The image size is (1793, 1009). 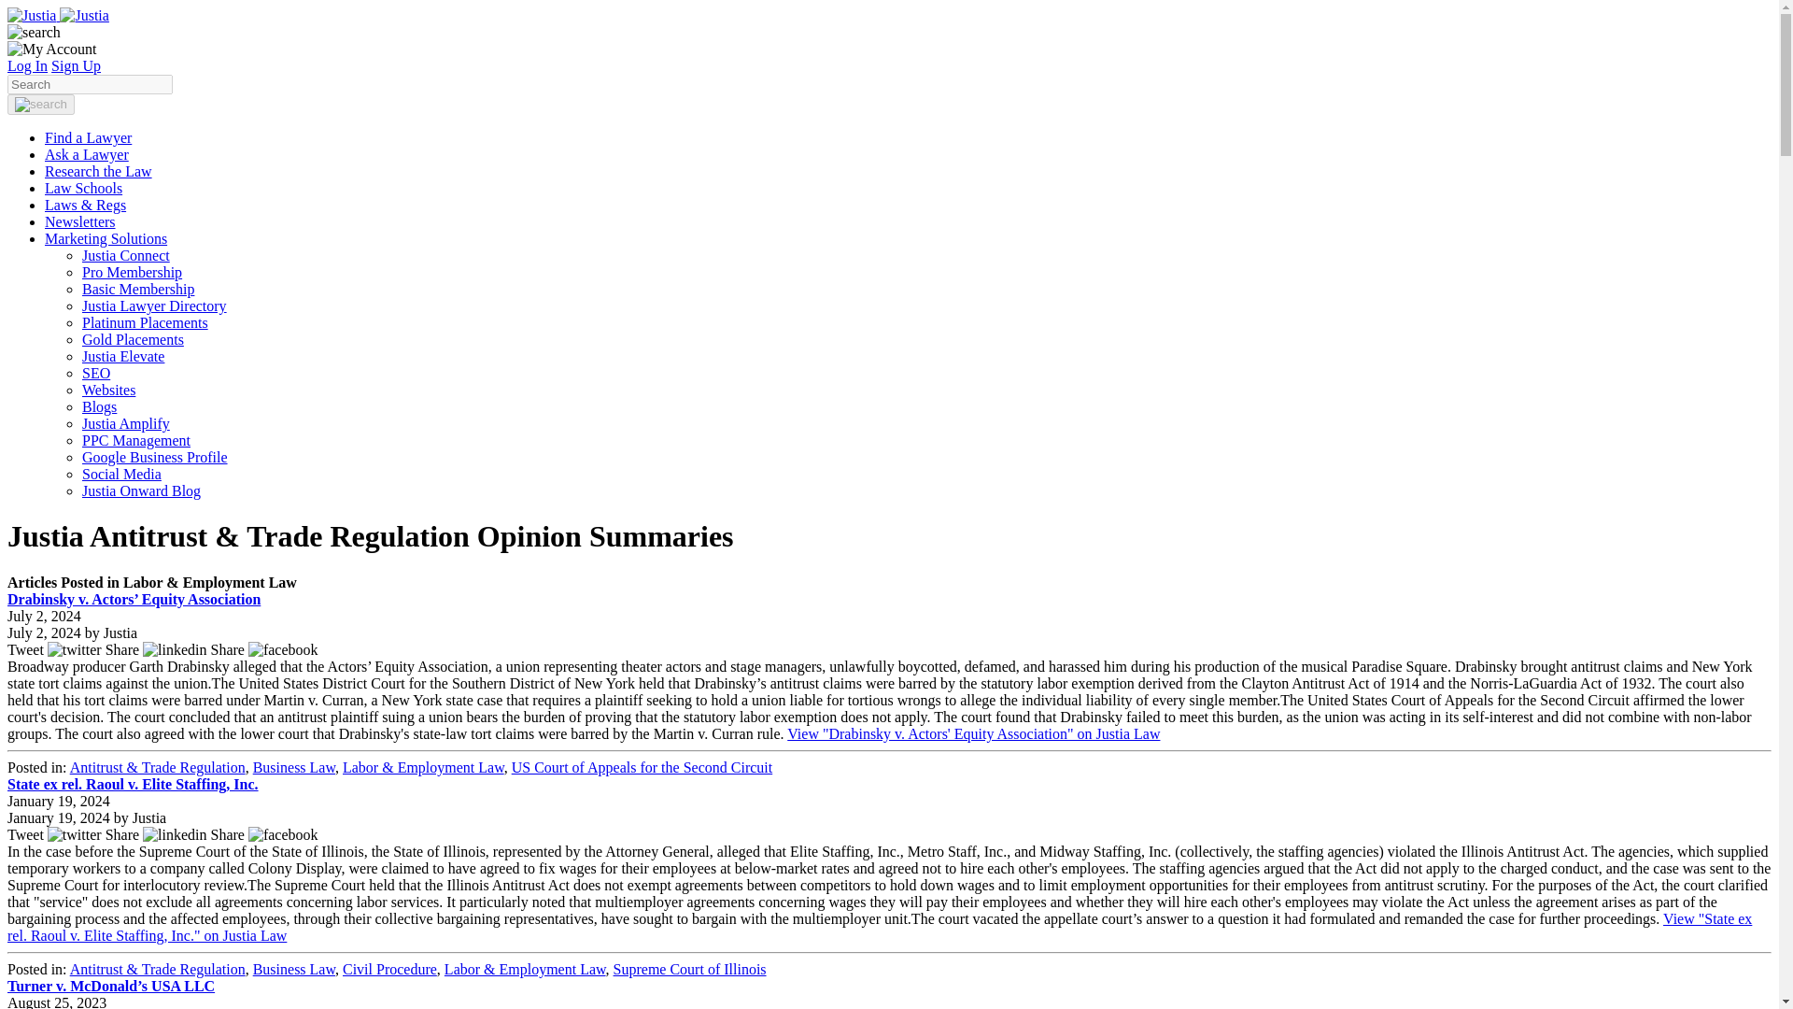 What do you see at coordinates (159, 649) in the screenshot?
I see `Share` at bounding box center [159, 649].